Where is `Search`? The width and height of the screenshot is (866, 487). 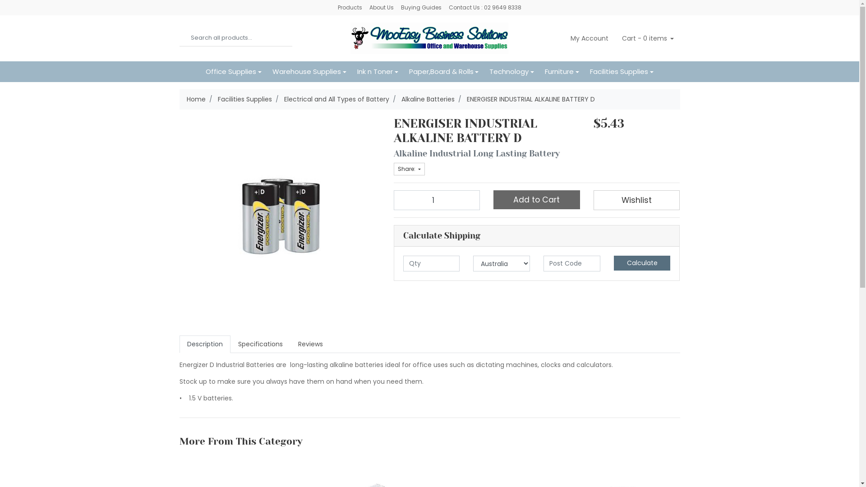 Search is located at coordinates (185, 38).